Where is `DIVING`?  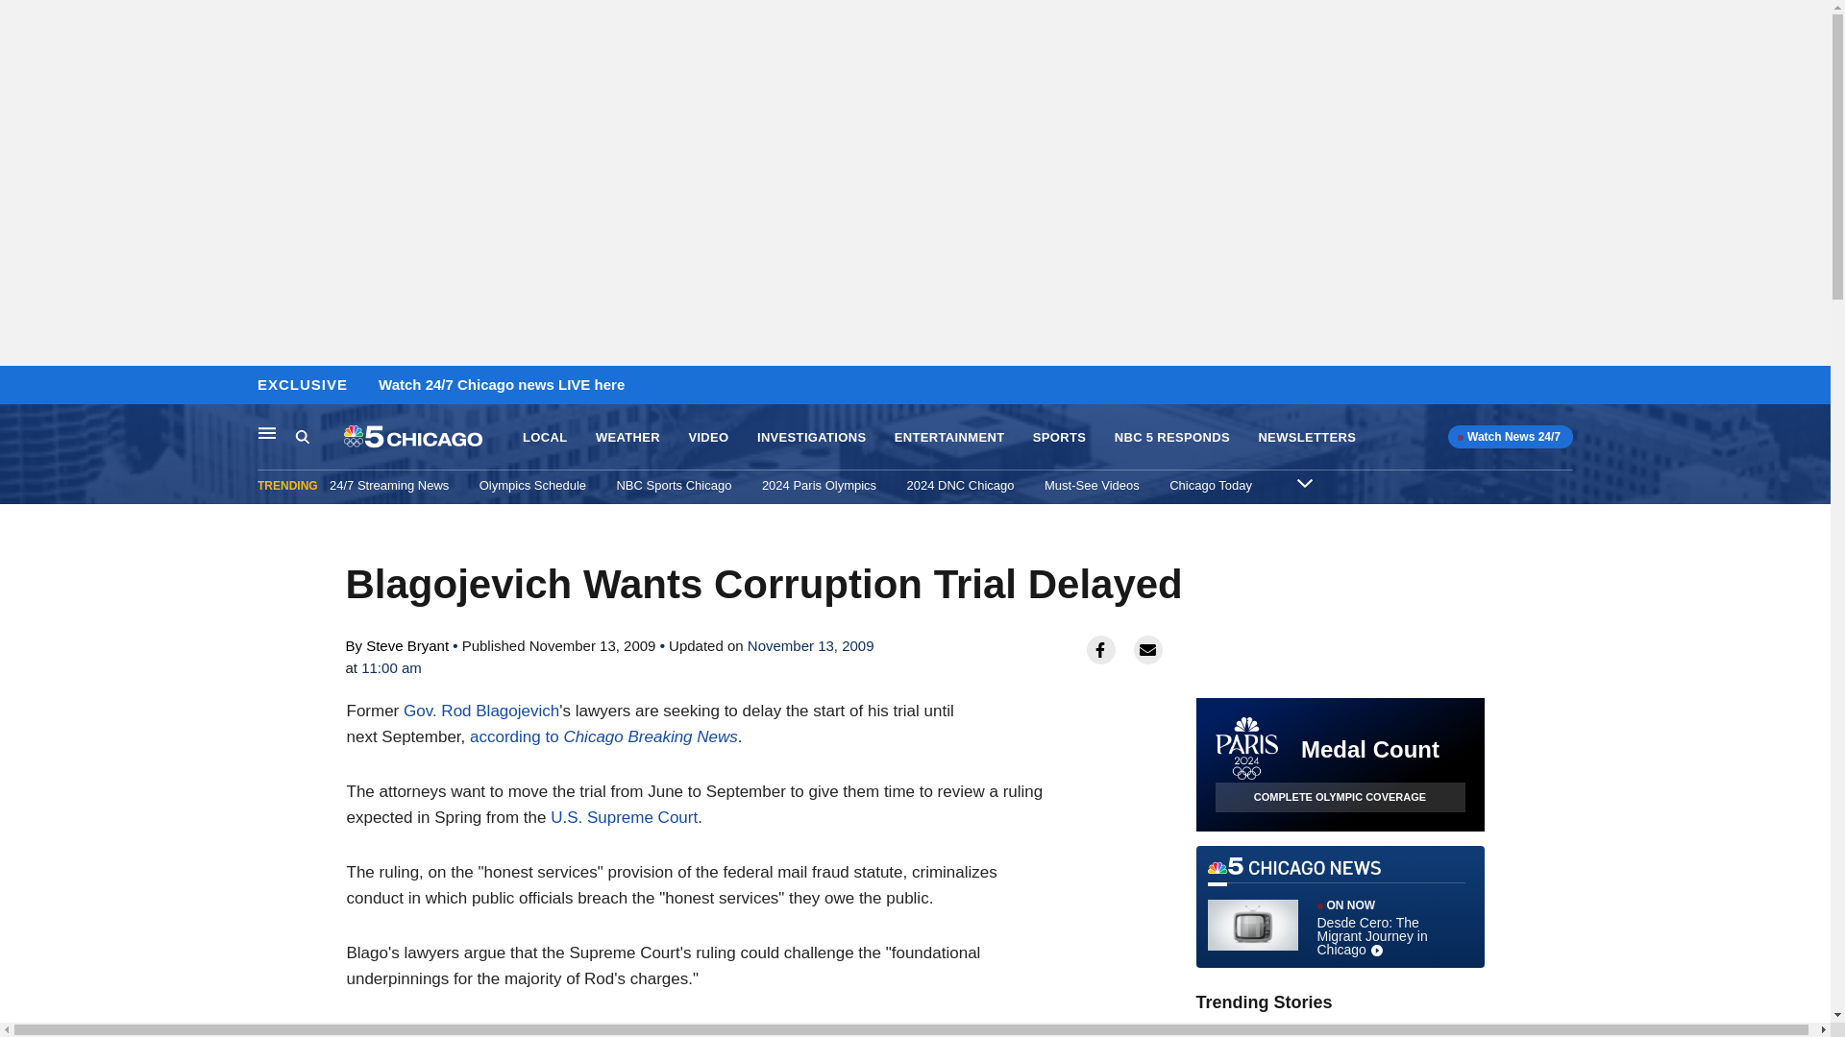
DIVING is located at coordinates (1311, 1031).